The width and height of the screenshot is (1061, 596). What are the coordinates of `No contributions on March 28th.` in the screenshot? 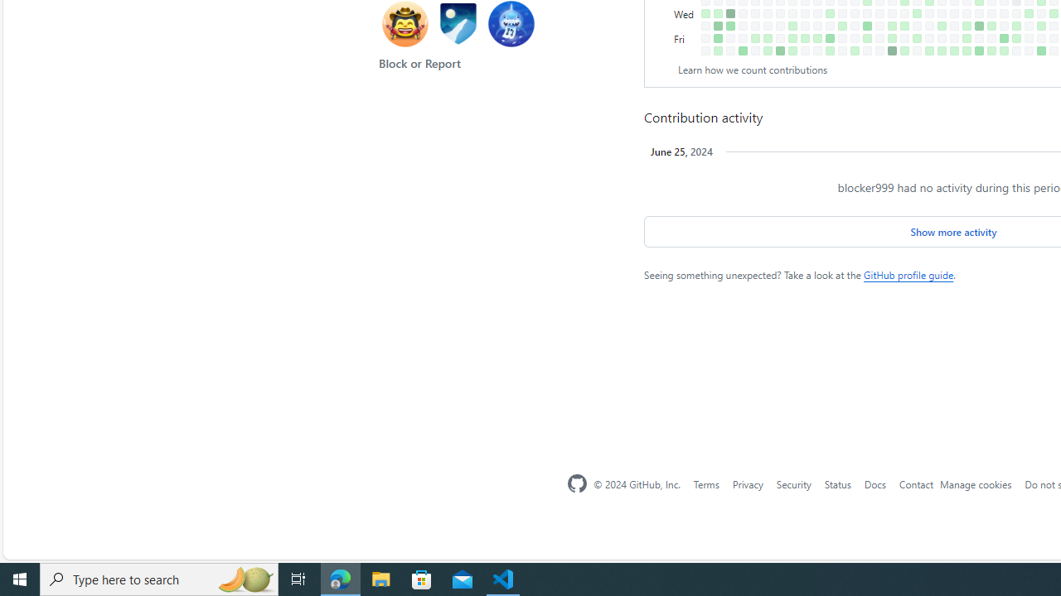 It's located at (855, 25).